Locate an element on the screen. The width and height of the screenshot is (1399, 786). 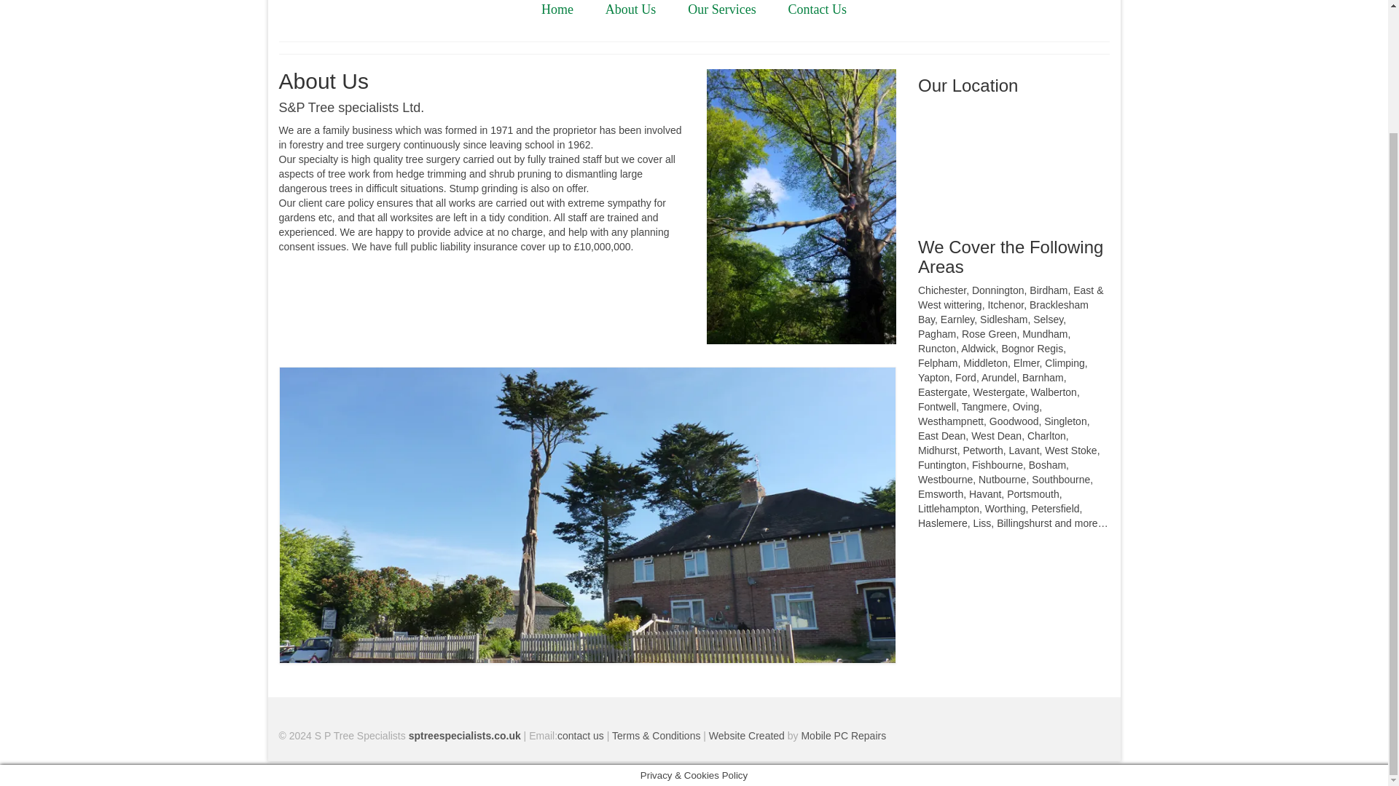
contact us is located at coordinates (580, 736).